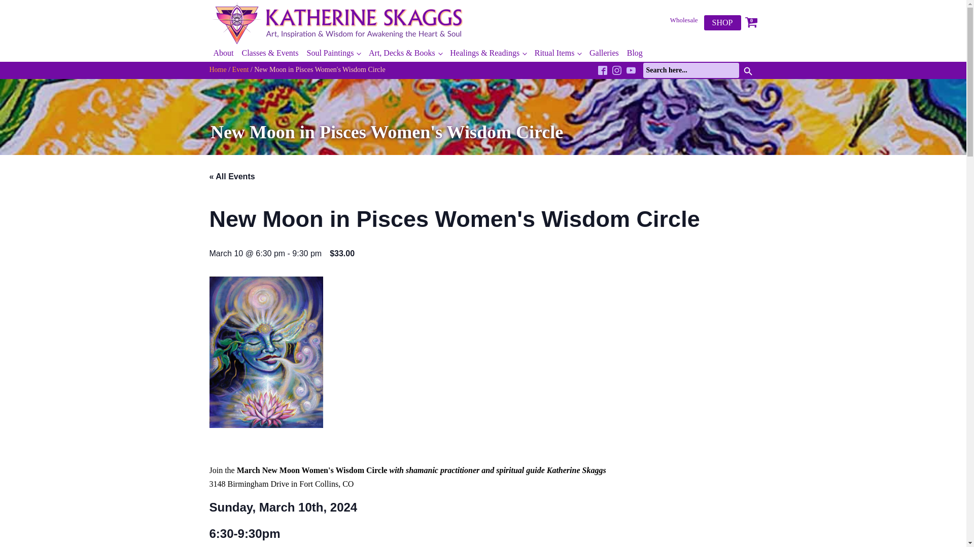 The width and height of the screenshot is (974, 547). What do you see at coordinates (223, 54) in the screenshot?
I see `About` at bounding box center [223, 54].